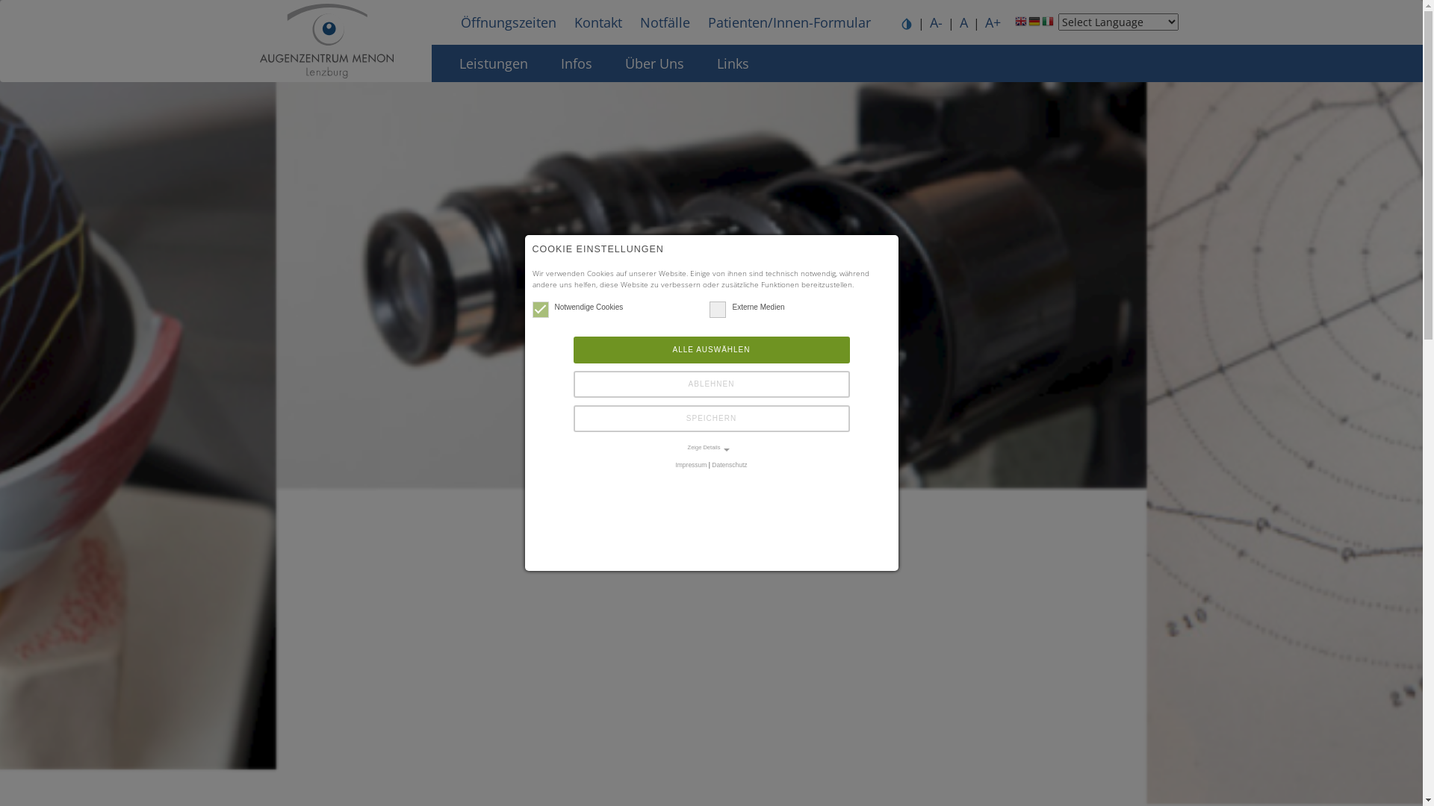 Image resolution: width=1434 pixels, height=806 pixels. I want to click on Kontakt, so click(597, 22).